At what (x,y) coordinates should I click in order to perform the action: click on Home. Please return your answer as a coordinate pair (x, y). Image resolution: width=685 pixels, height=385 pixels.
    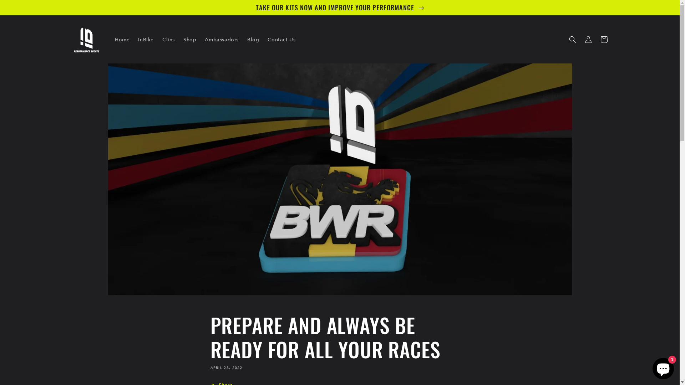
    Looking at the image, I should click on (122, 40).